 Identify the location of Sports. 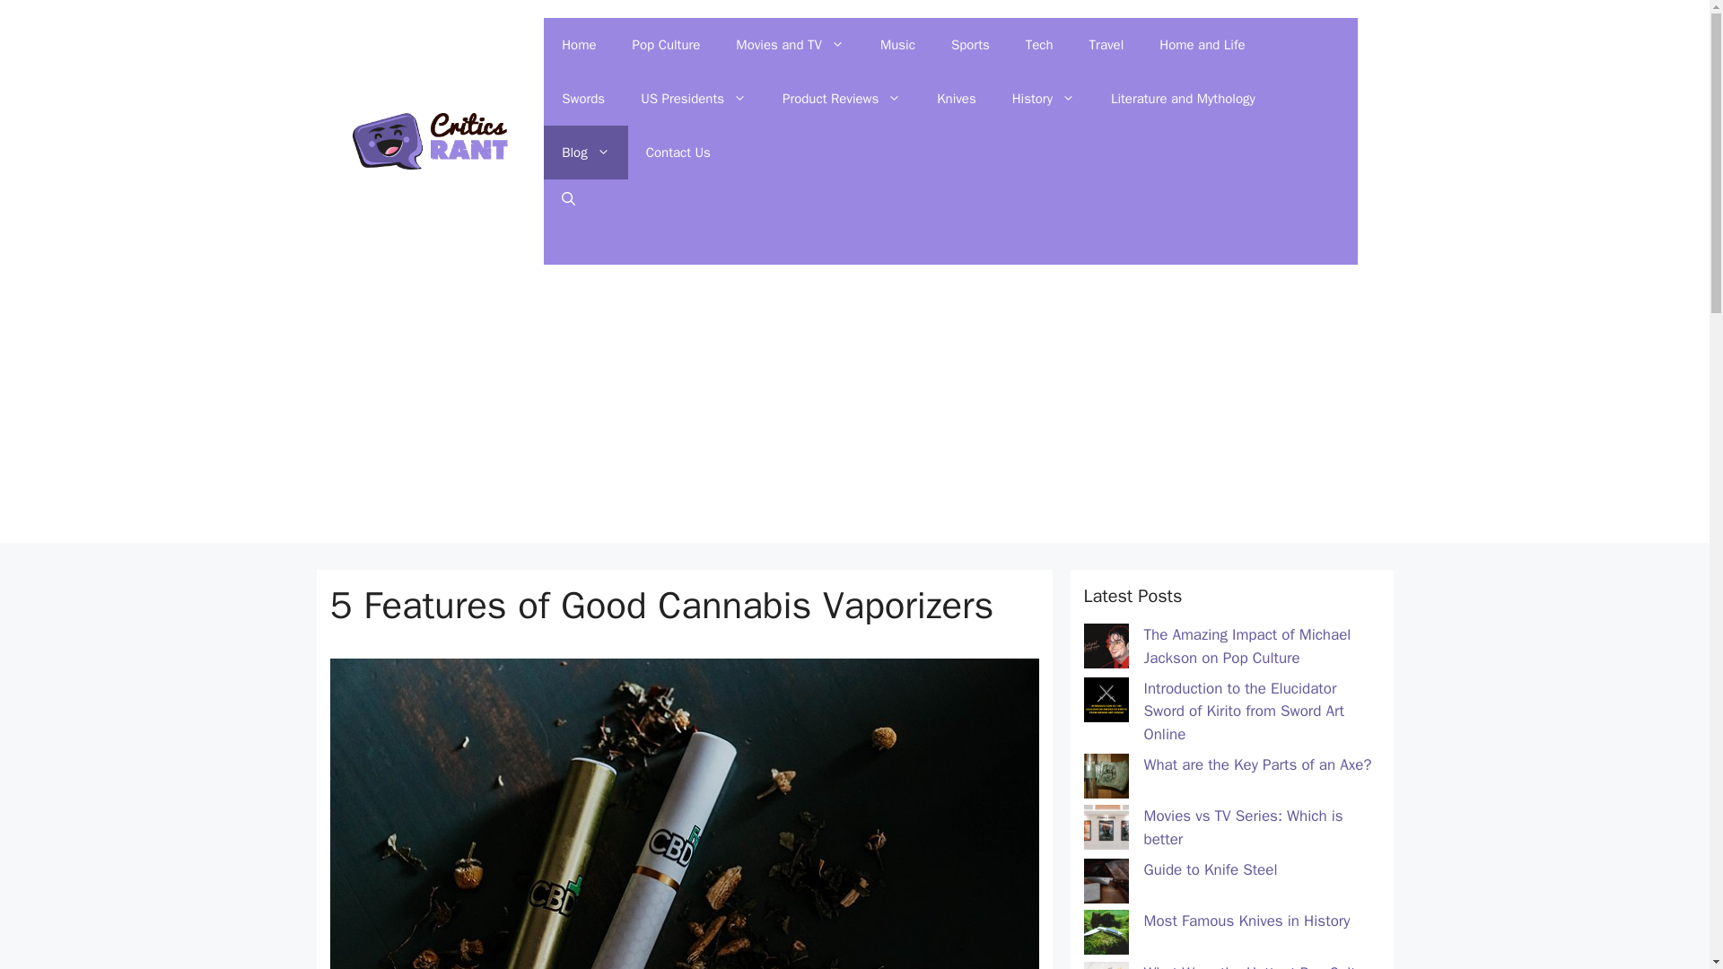
(971, 45).